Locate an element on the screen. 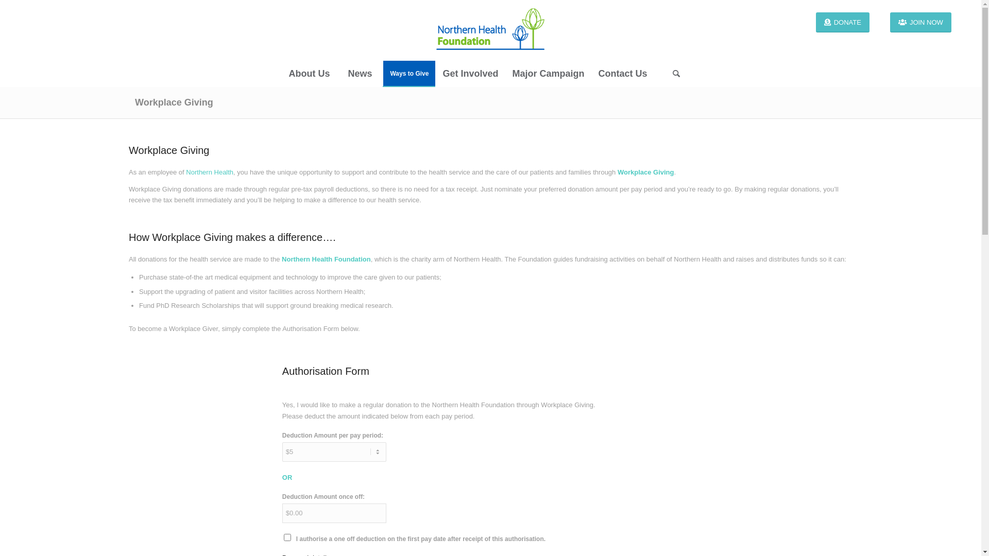 This screenshot has width=989, height=556. Contact Us is located at coordinates (622, 74).